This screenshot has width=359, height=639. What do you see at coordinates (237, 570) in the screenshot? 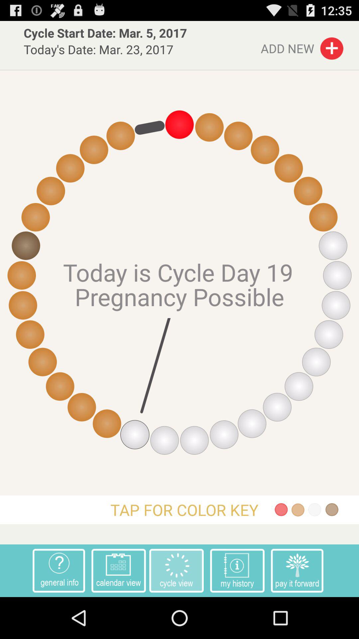
I see `tap the app to the left of` at bounding box center [237, 570].